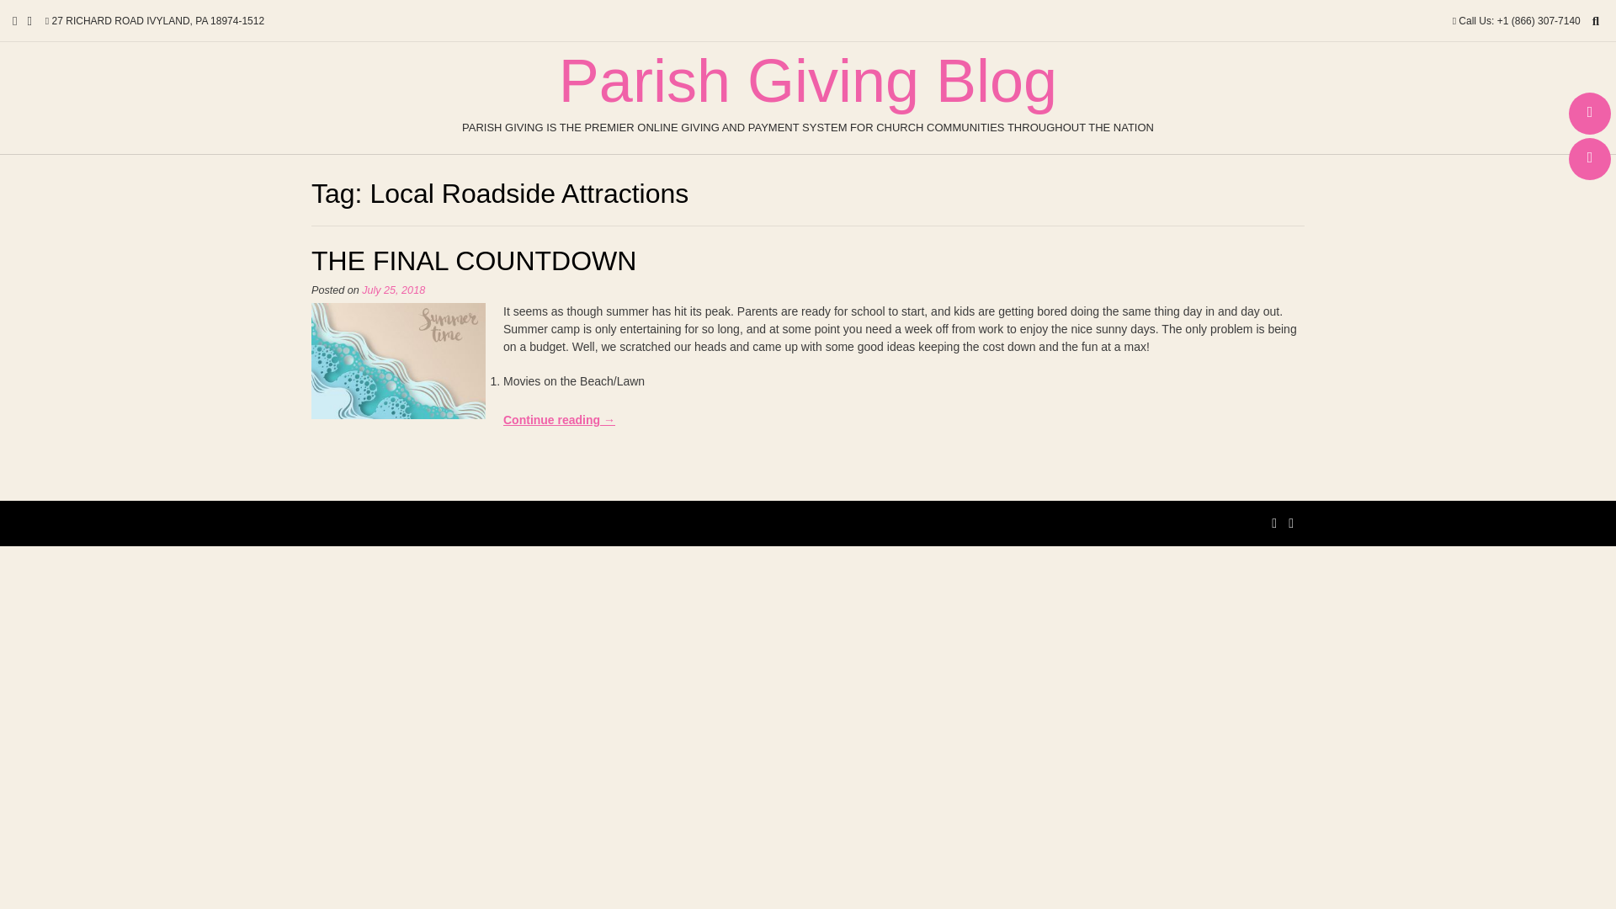  What do you see at coordinates (393, 290) in the screenshot?
I see `July 25, 2018` at bounding box center [393, 290].